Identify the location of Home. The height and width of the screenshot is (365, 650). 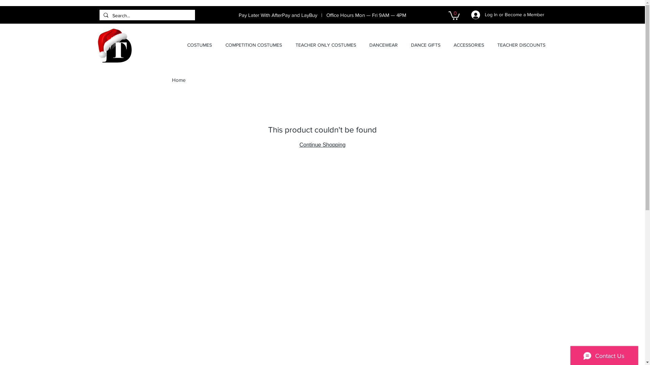
(179, 80).